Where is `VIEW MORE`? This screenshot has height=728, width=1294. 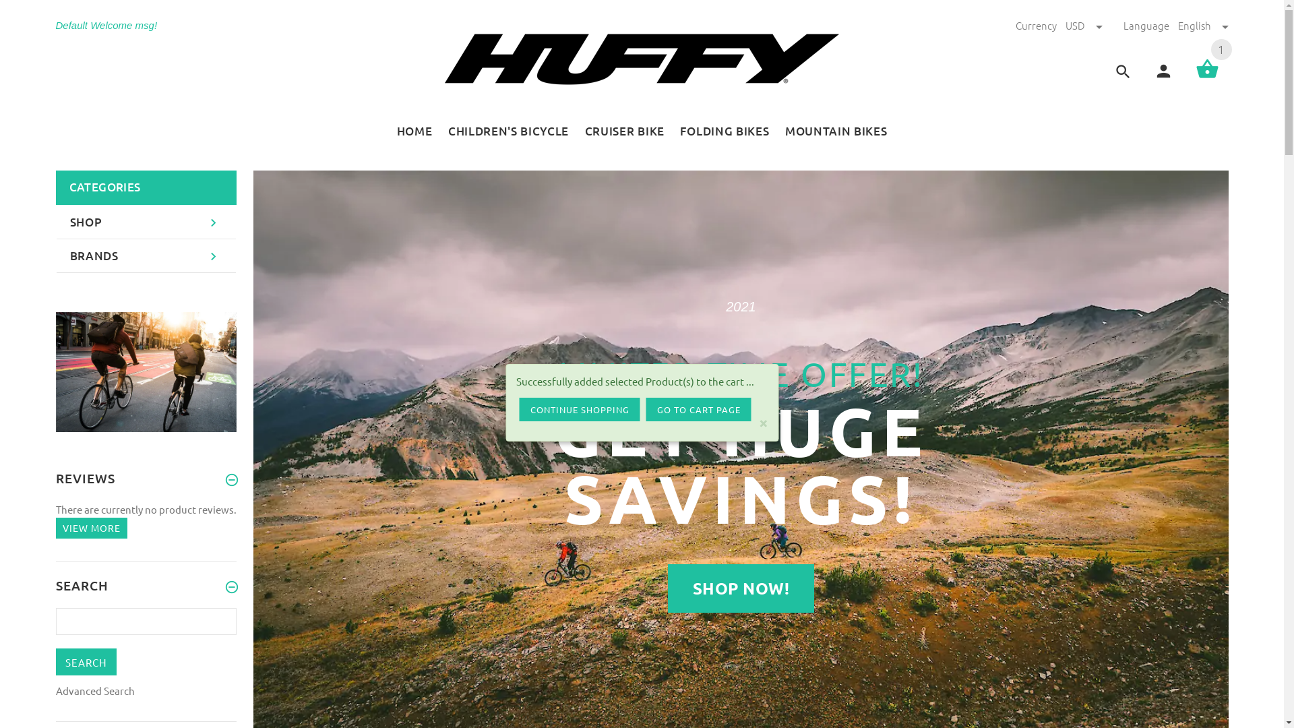
VIEW MORE is located at coordinates (91, 528).